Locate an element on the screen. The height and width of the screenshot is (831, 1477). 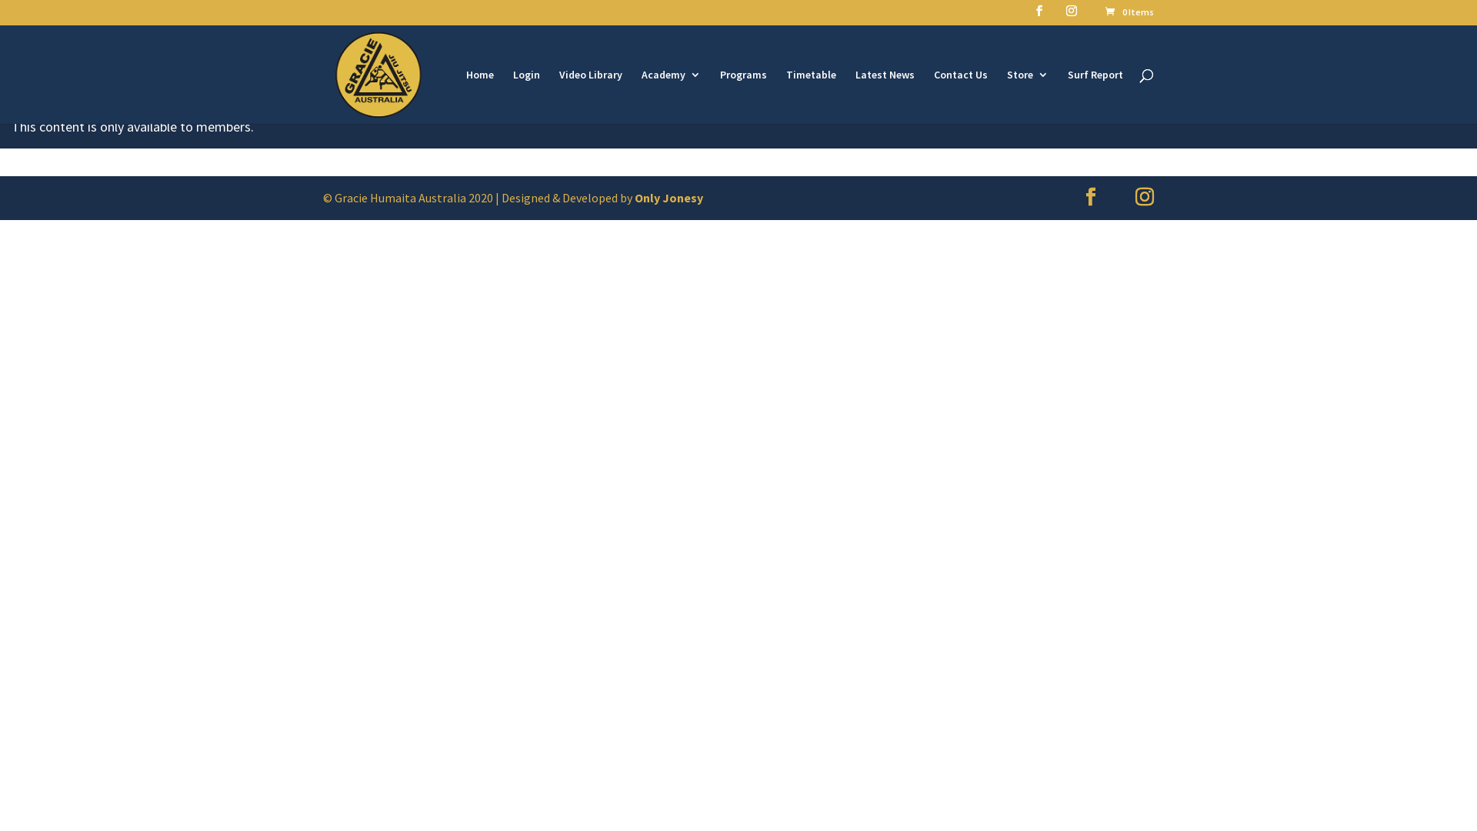
Latest News is located at coordinates (885, 97).